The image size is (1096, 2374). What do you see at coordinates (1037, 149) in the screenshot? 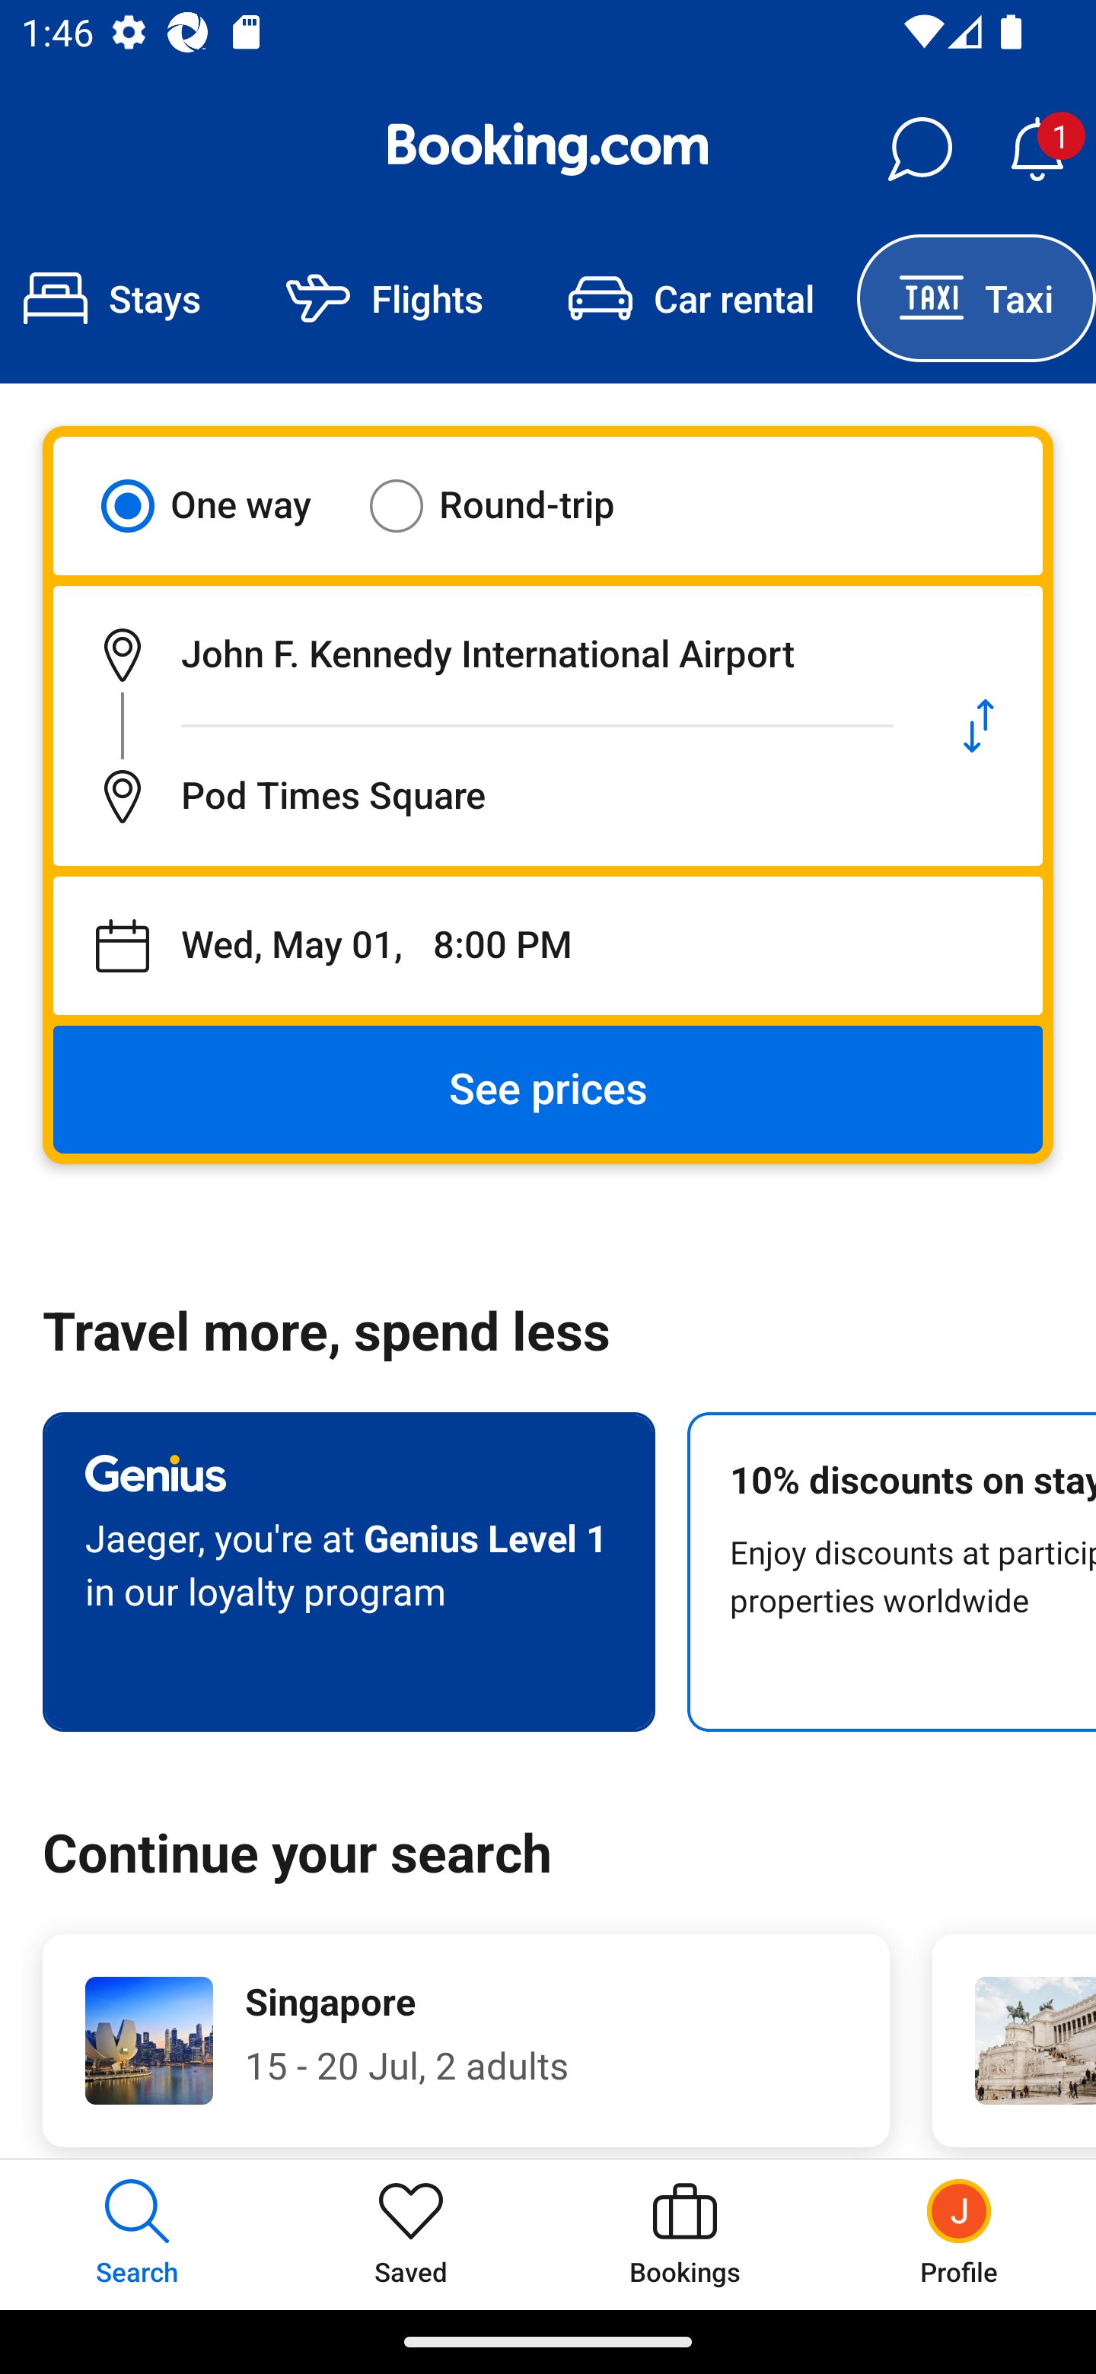
I see `Notifications` at bounding box center [1037, 149].